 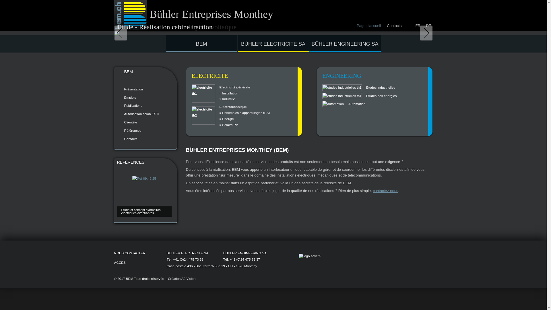 What do you see at coordinates (201, 44) in the screenshot?
I see `BEM` at bounding box center [201, 44].